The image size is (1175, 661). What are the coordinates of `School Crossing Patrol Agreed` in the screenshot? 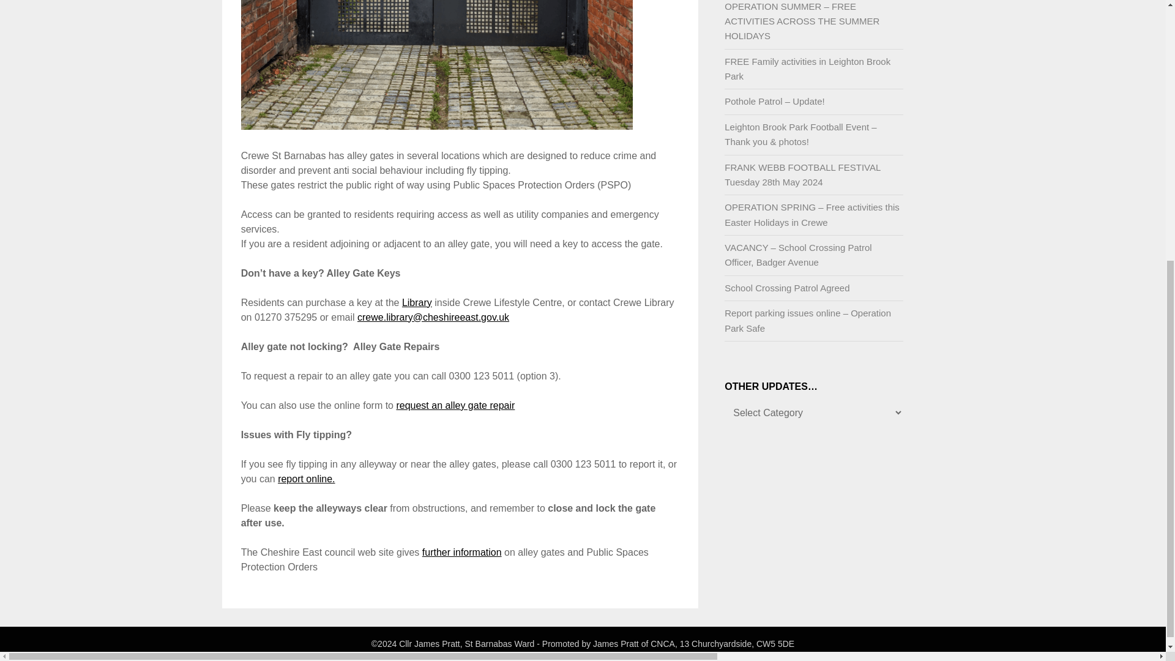 It's located at (787, 288).